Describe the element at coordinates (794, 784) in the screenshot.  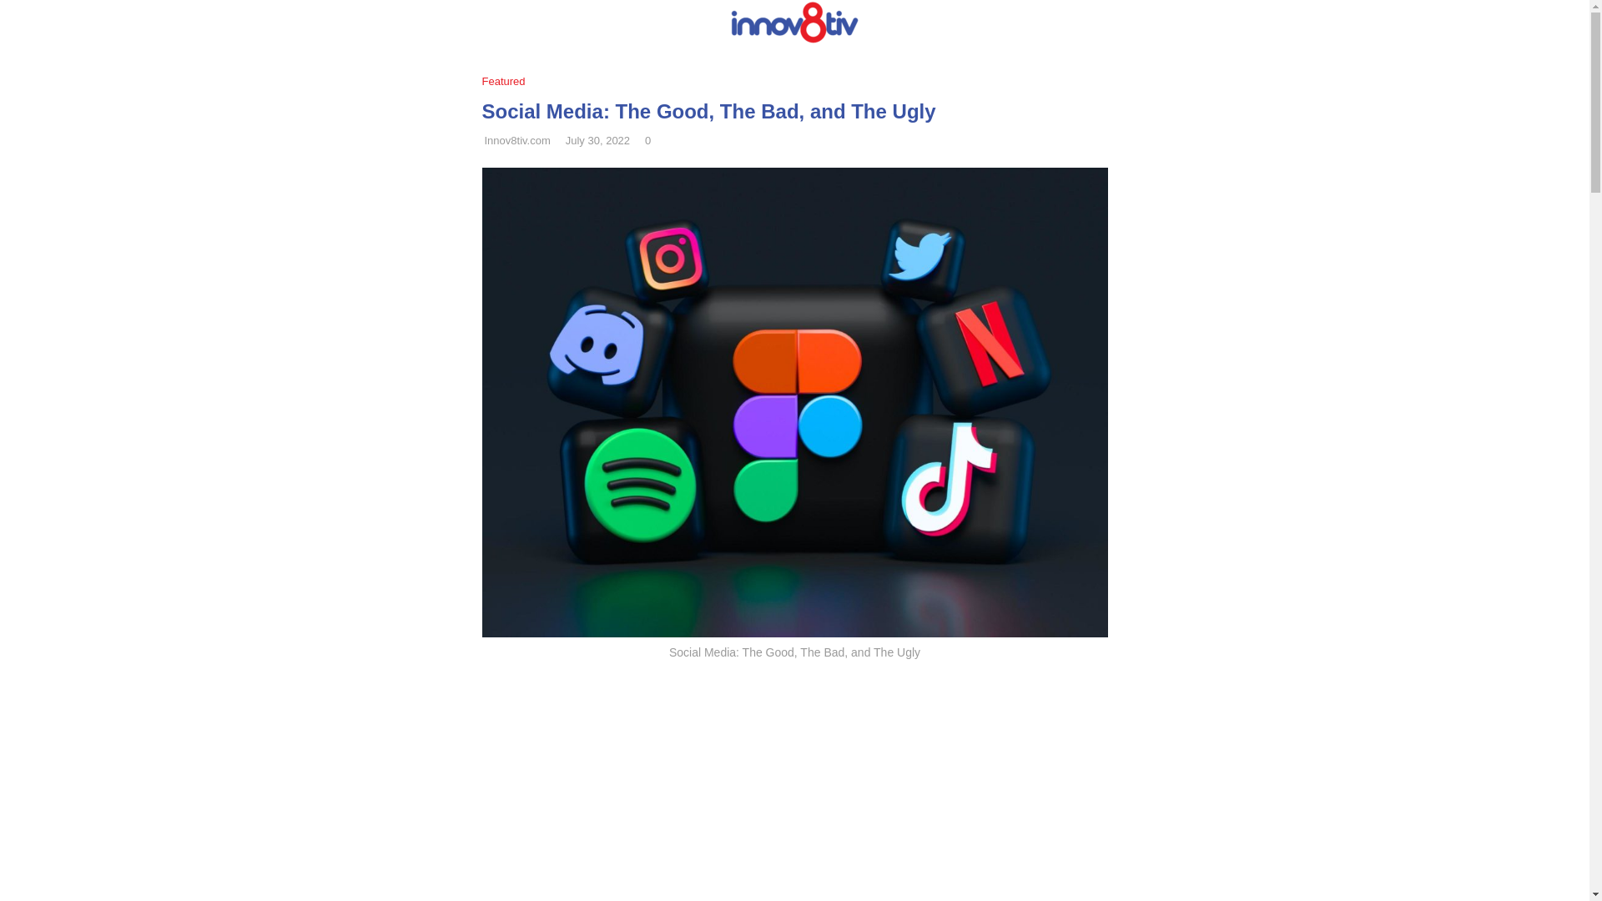
I see `3rd party ad content` at that location.